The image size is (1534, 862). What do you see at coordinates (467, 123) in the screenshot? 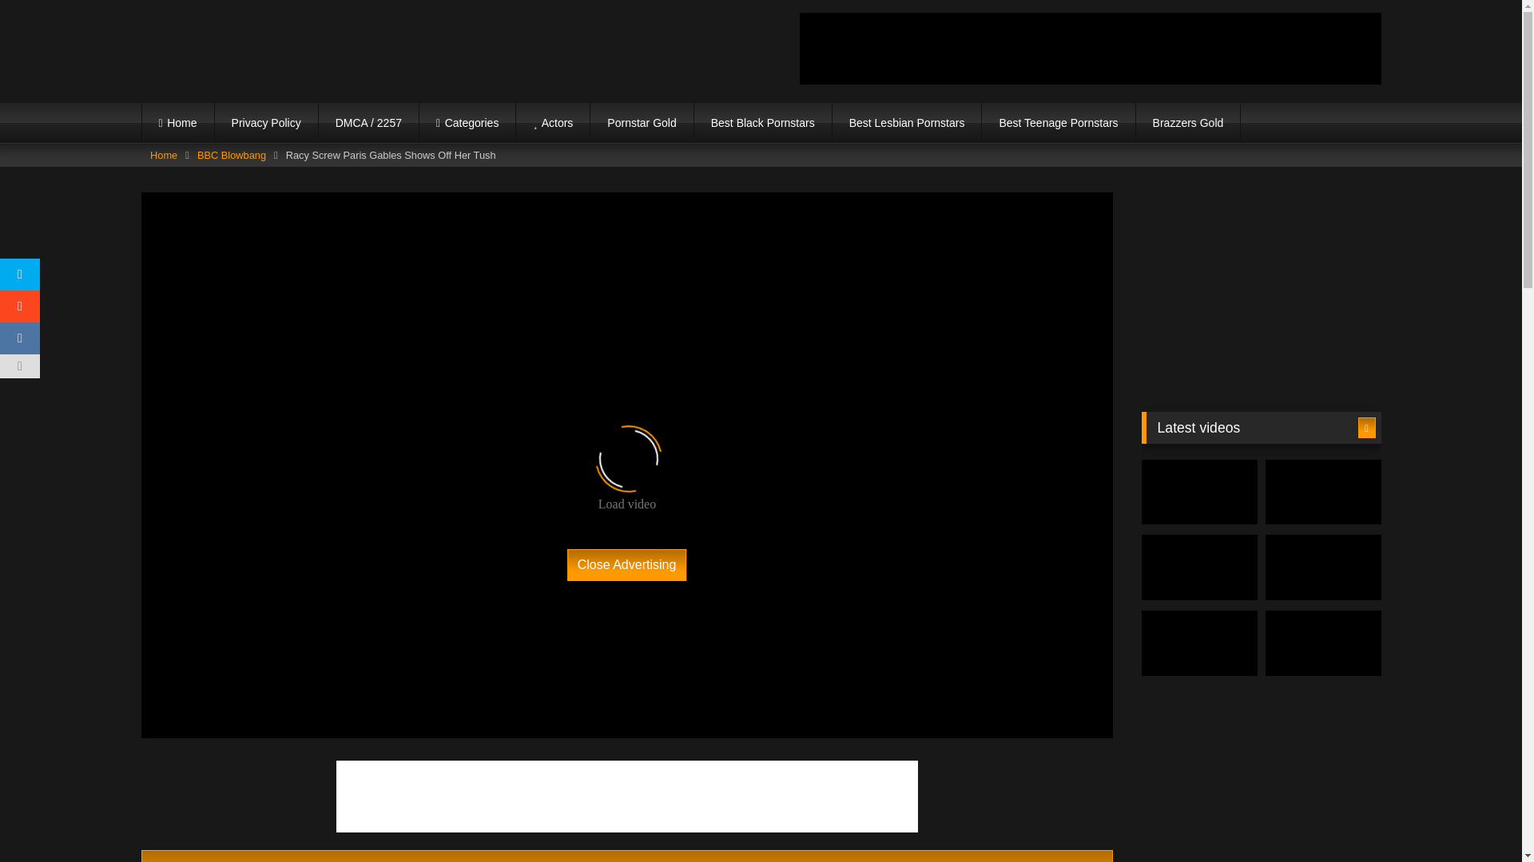
I see `Categories` at bounding box center [467, 123].